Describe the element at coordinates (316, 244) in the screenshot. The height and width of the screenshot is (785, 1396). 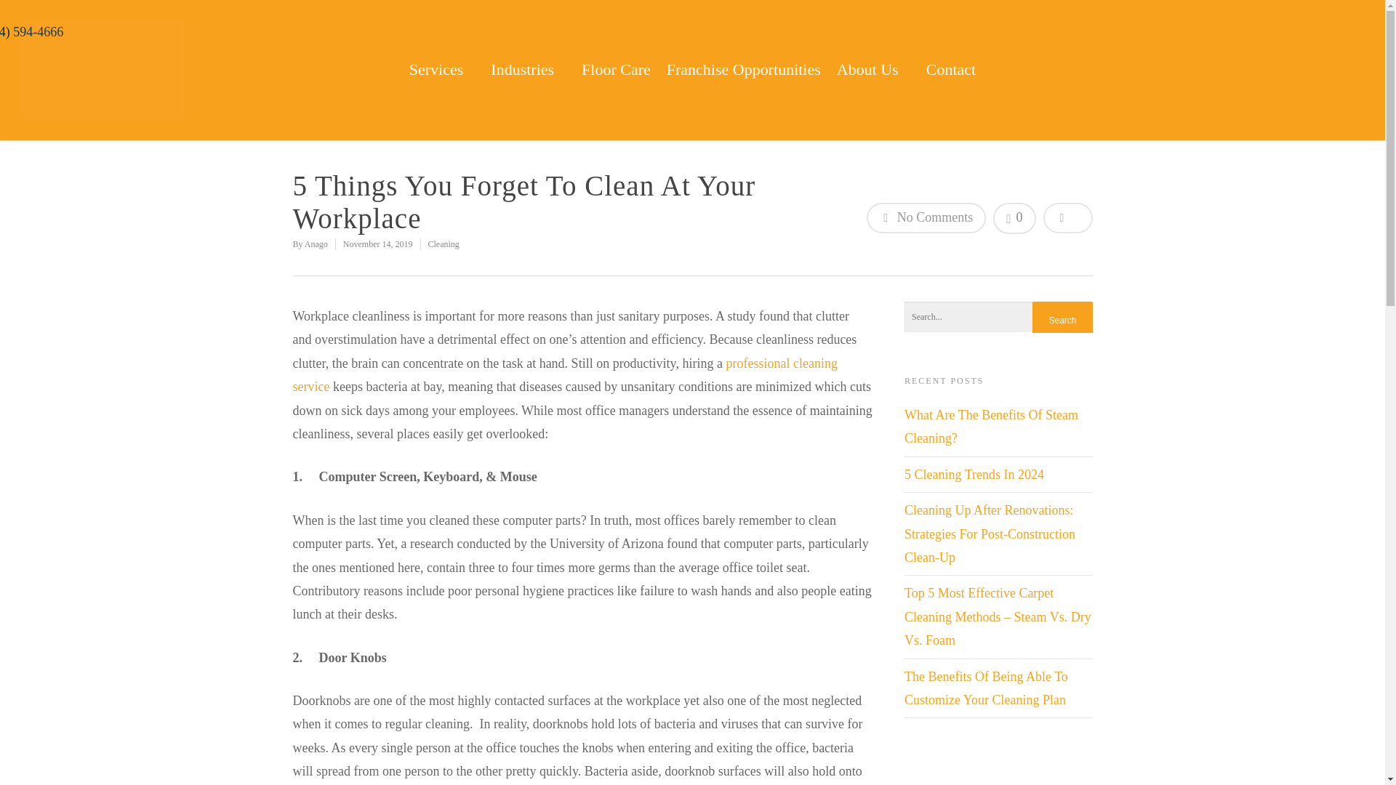
I see `Posts by Anago` at that location.